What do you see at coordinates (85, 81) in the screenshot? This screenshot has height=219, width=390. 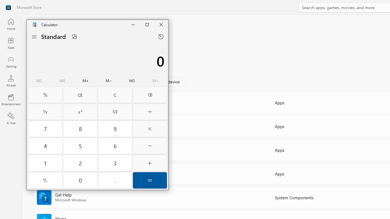 I see `Memory add` at bounding box center [85, 81].